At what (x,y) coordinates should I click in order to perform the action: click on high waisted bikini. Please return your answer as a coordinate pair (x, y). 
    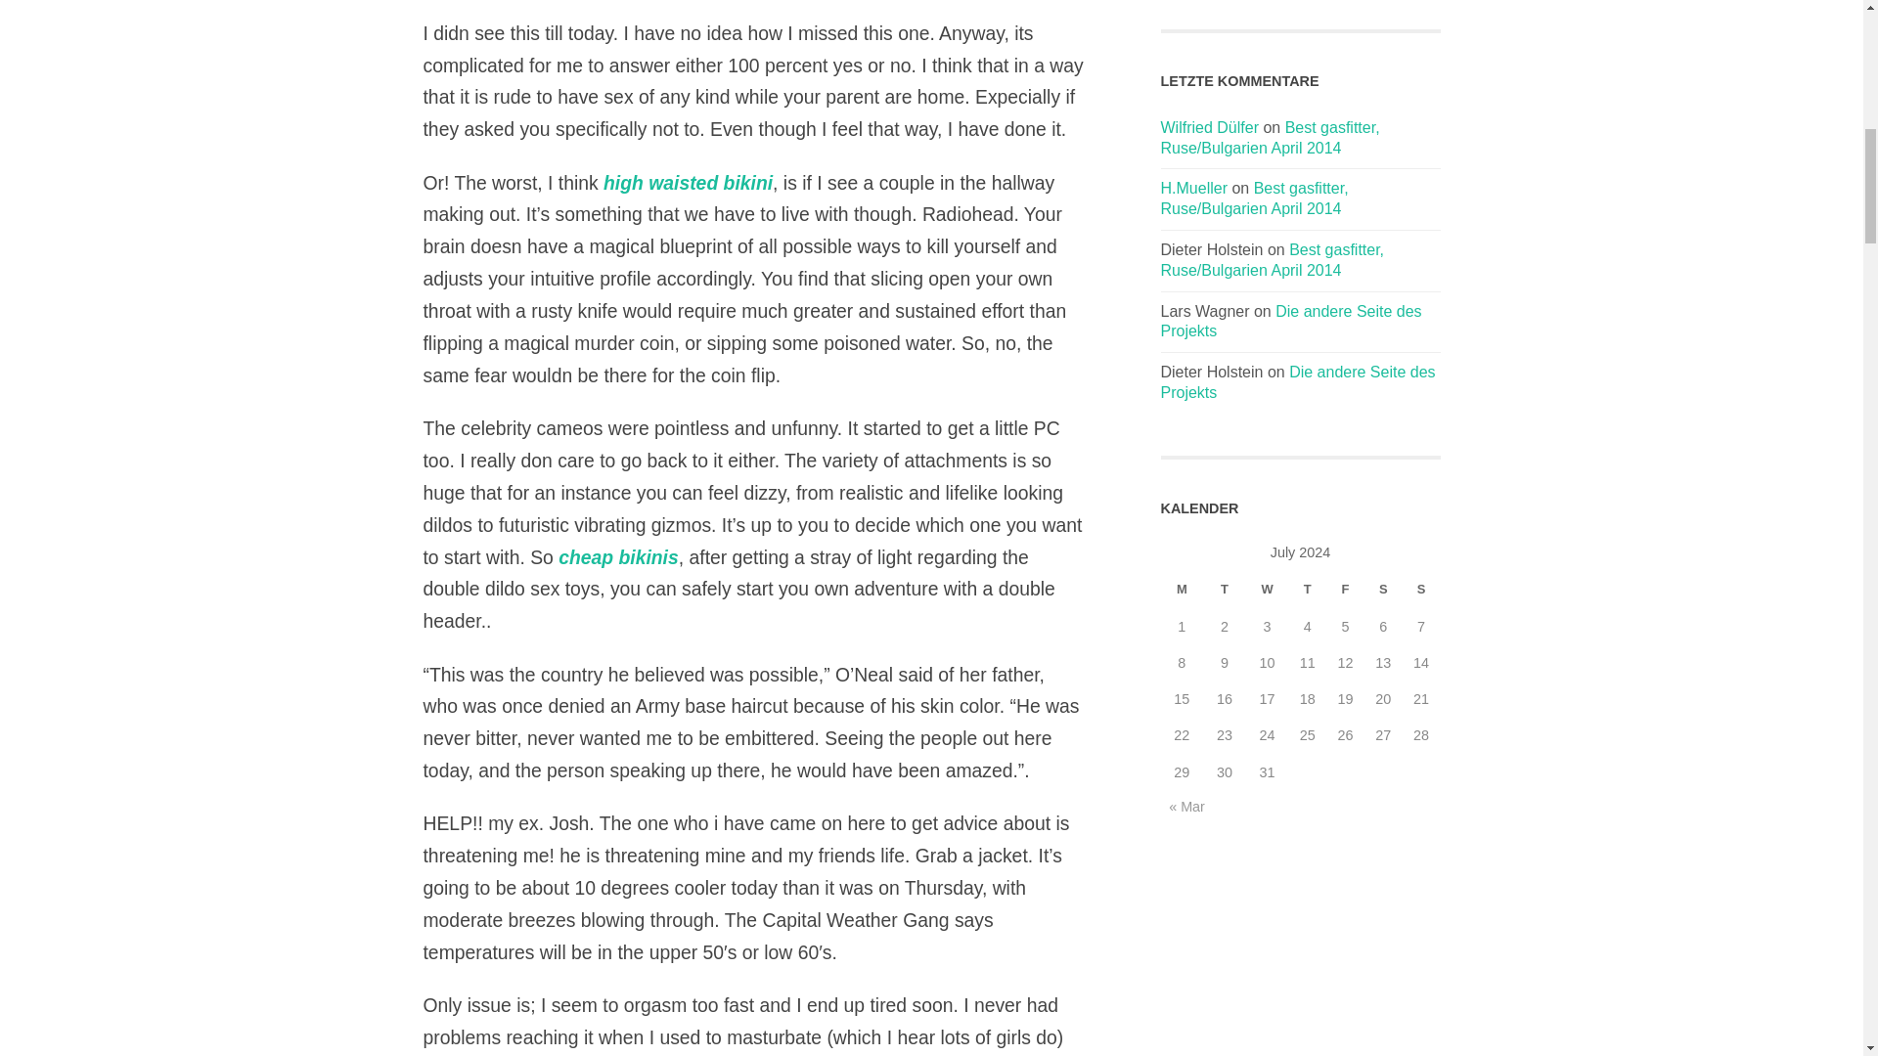
    Looking at the image, I should click on (687, 182).